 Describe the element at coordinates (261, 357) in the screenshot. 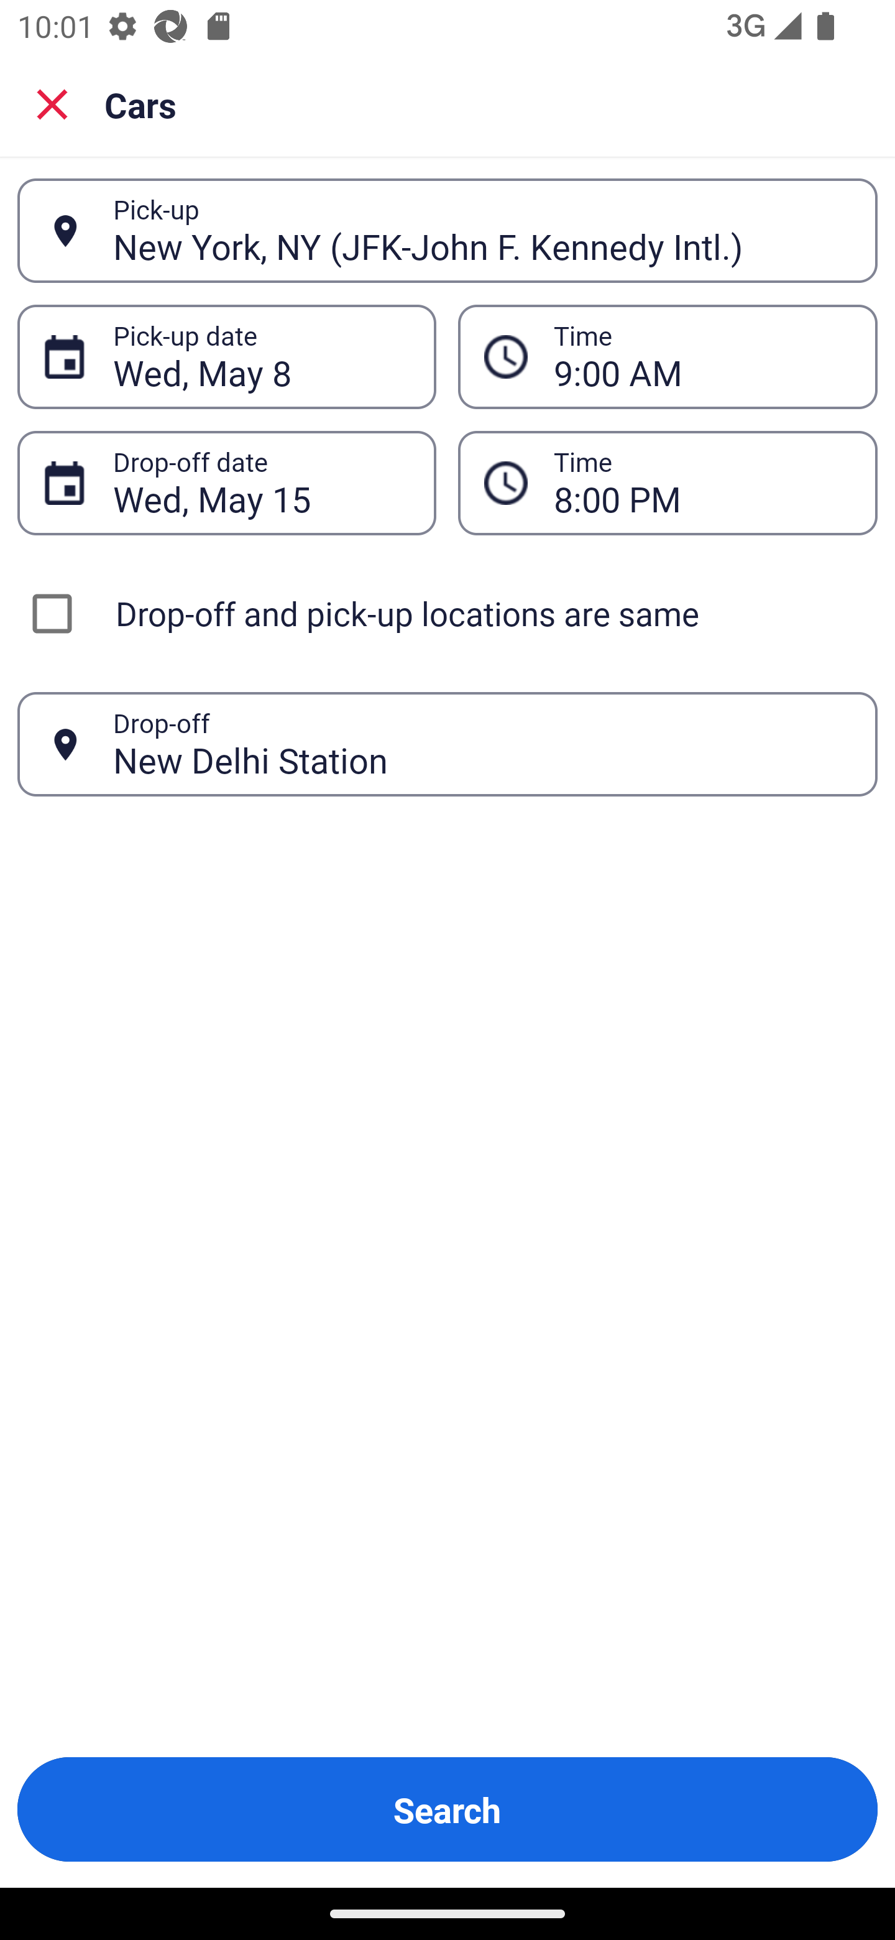

I see `Wed, May 8` at that location.